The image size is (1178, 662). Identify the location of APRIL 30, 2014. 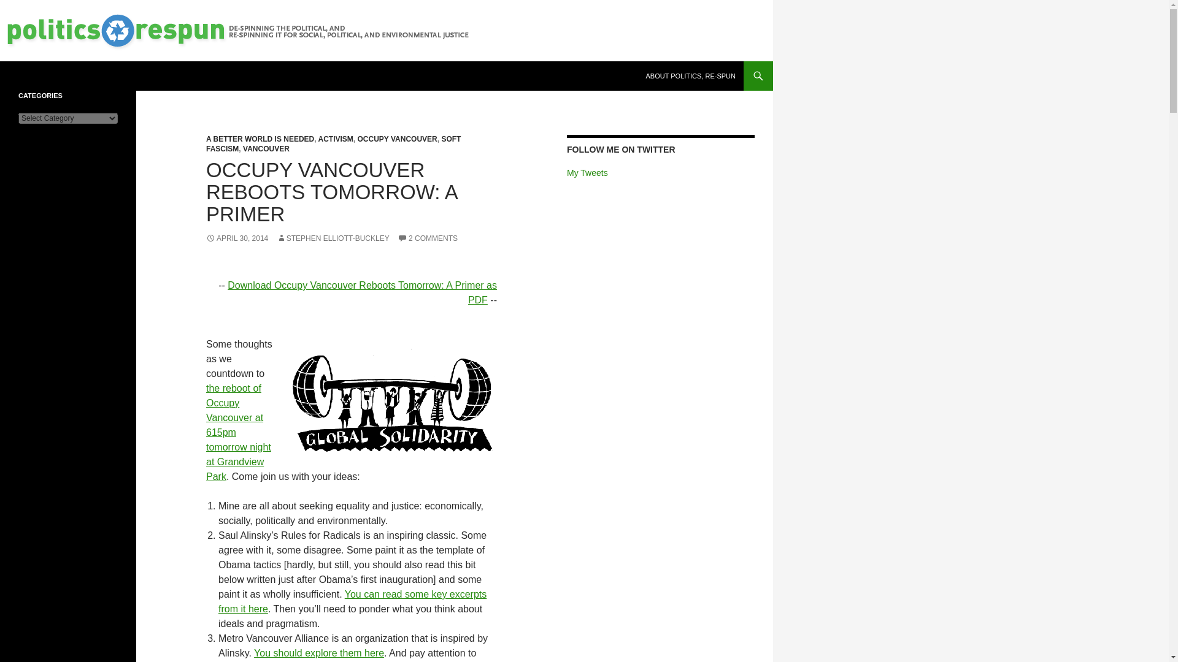
(237, 238).